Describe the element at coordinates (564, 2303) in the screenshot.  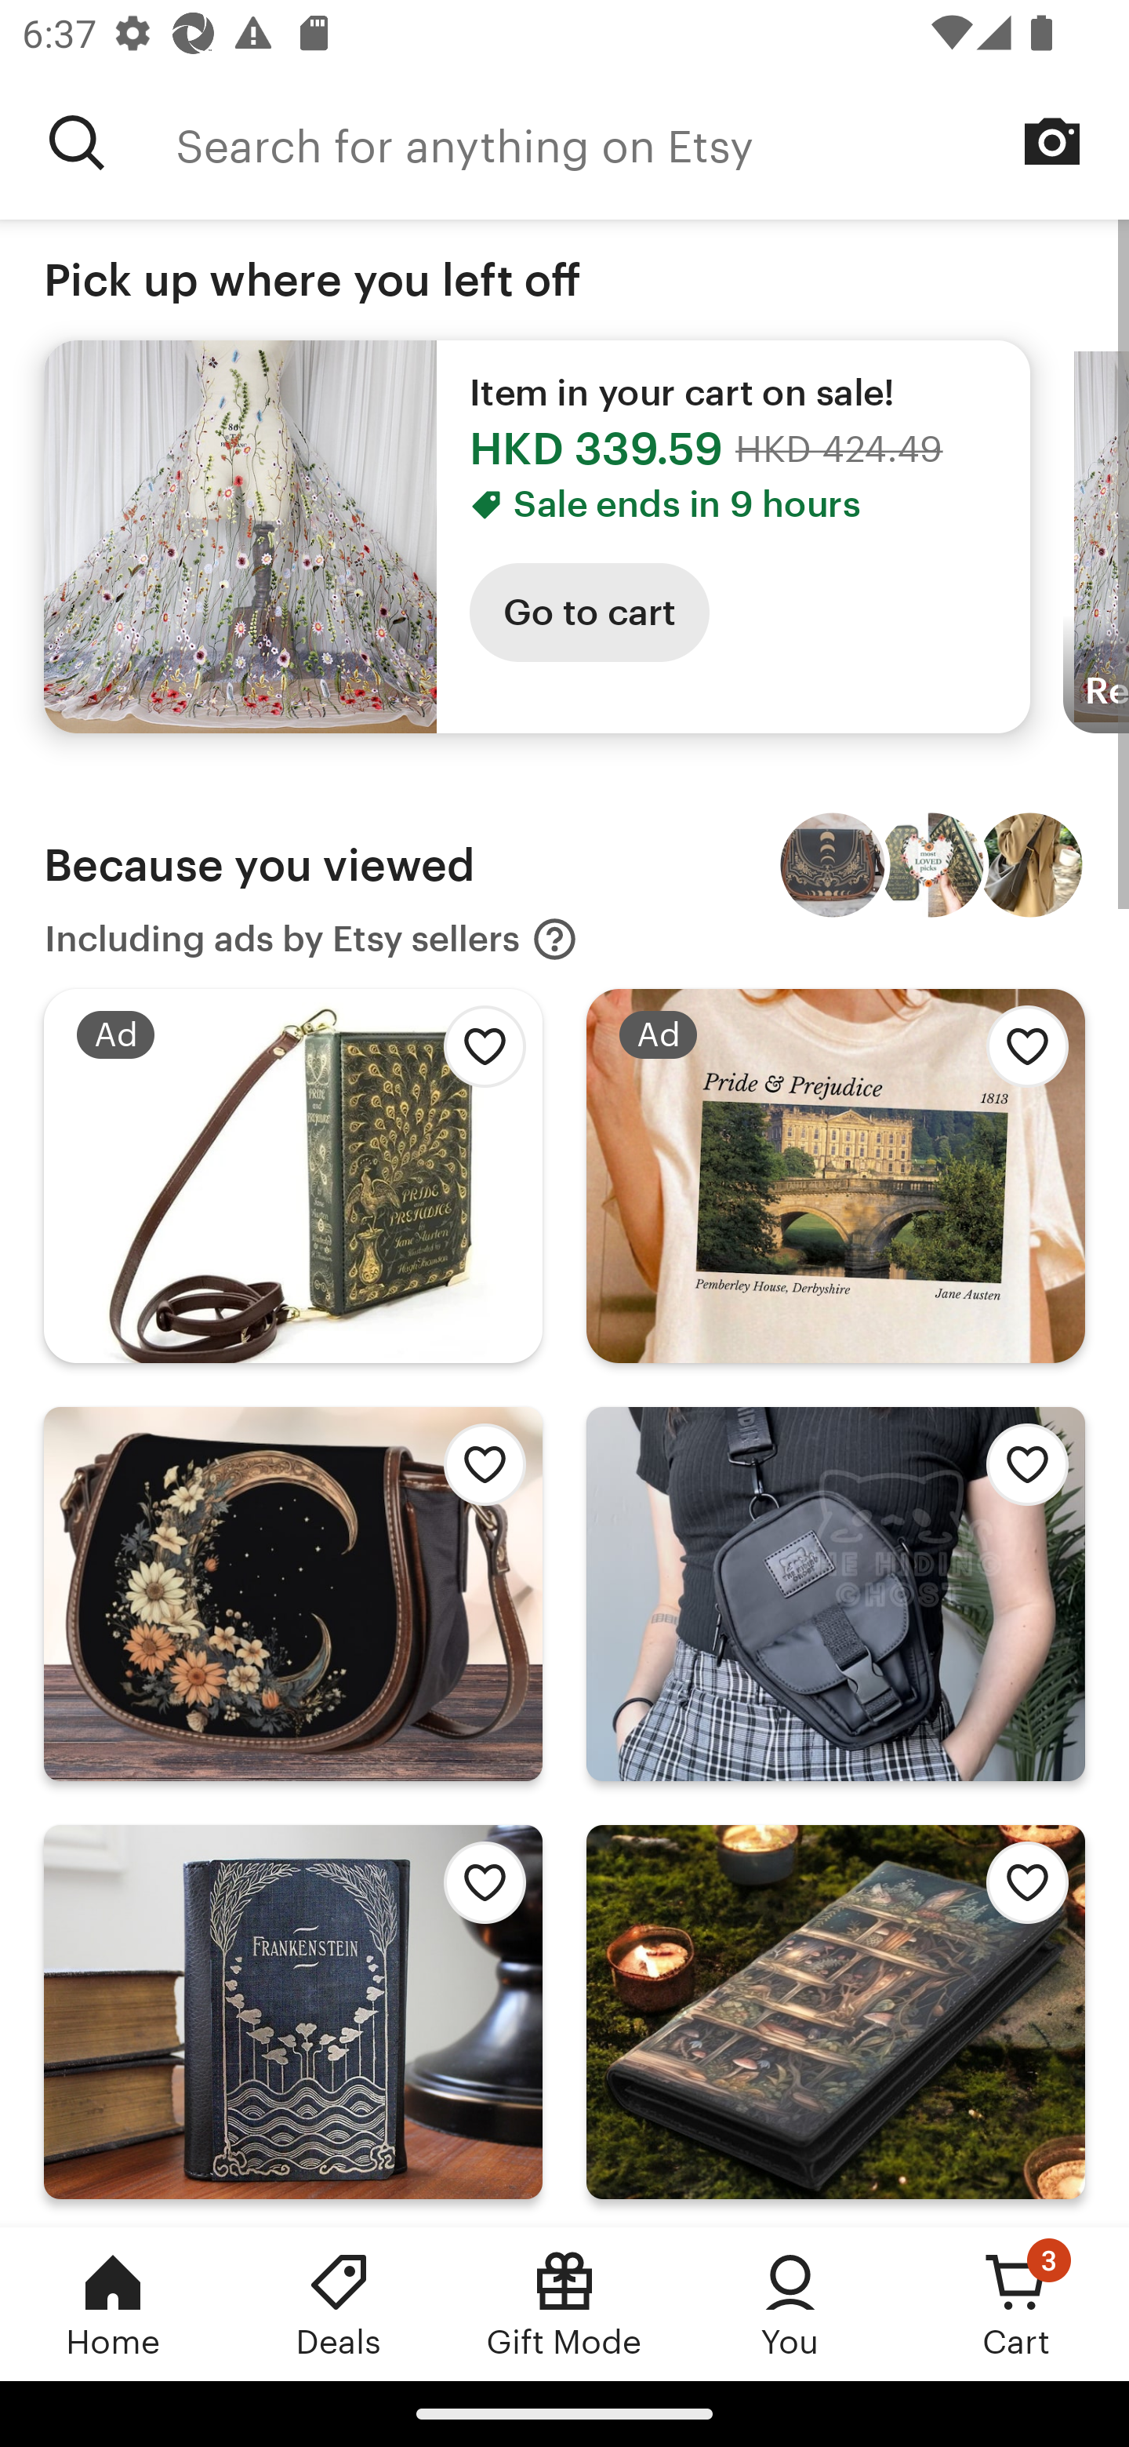
I see `Gift Mode` at that location.